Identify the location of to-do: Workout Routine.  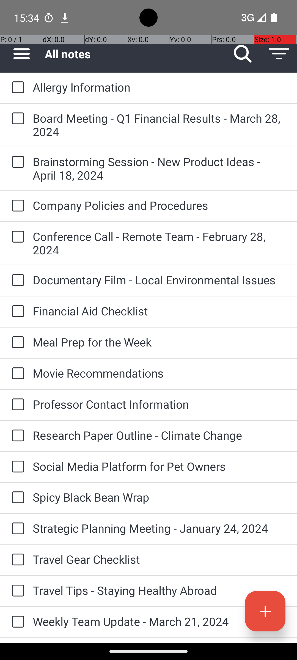
(16, 640).